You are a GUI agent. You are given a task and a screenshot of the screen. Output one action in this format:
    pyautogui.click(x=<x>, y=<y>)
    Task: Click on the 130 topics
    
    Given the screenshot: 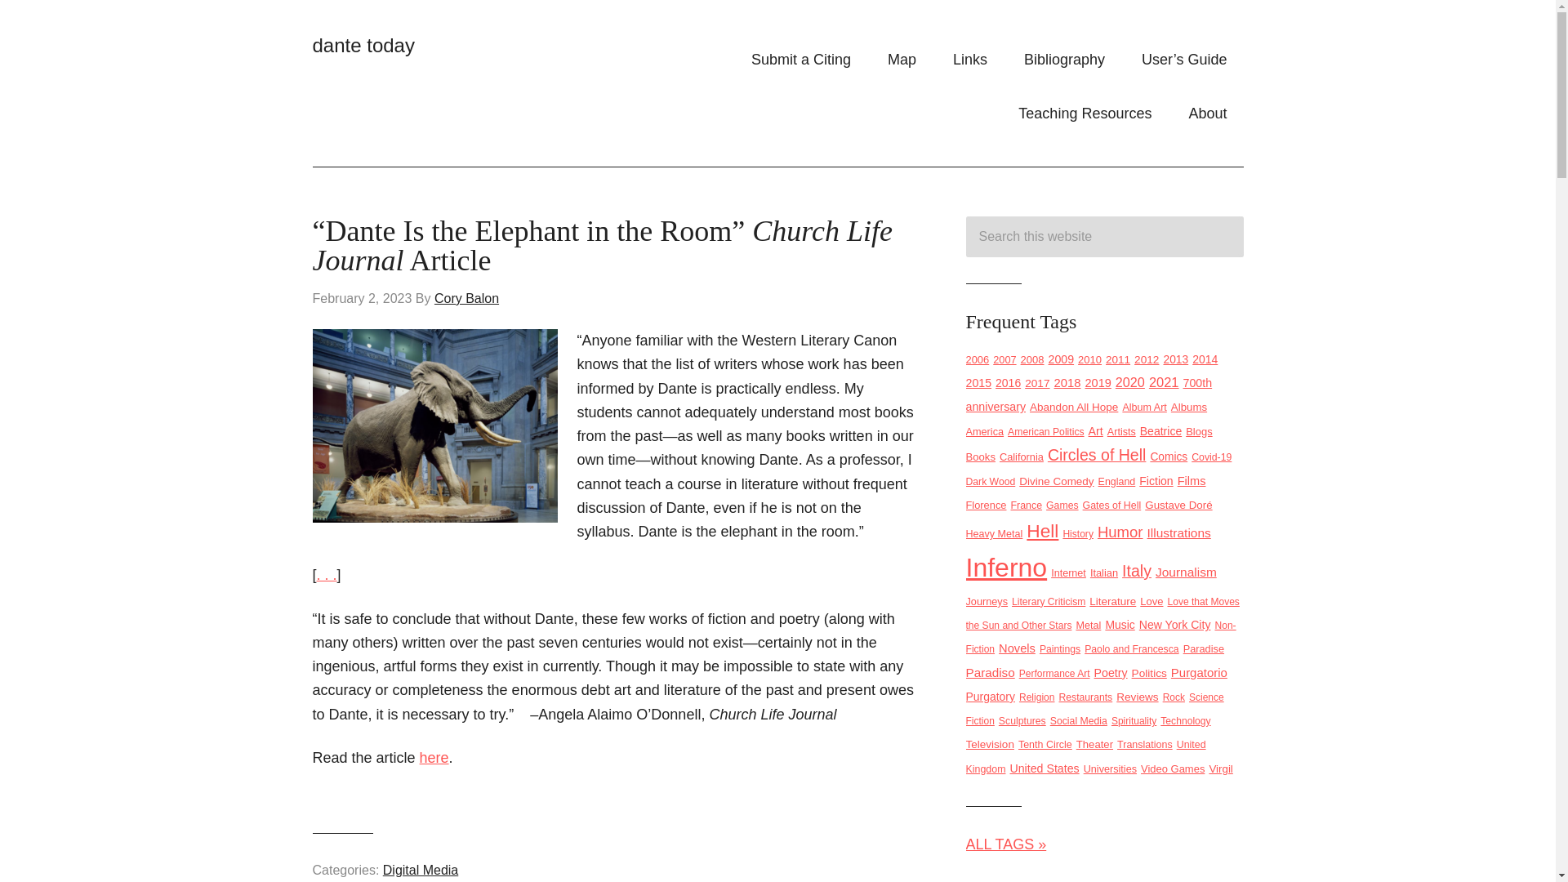 What is the action you would take?
    pyautogui.click(x=1067, y=383)
    